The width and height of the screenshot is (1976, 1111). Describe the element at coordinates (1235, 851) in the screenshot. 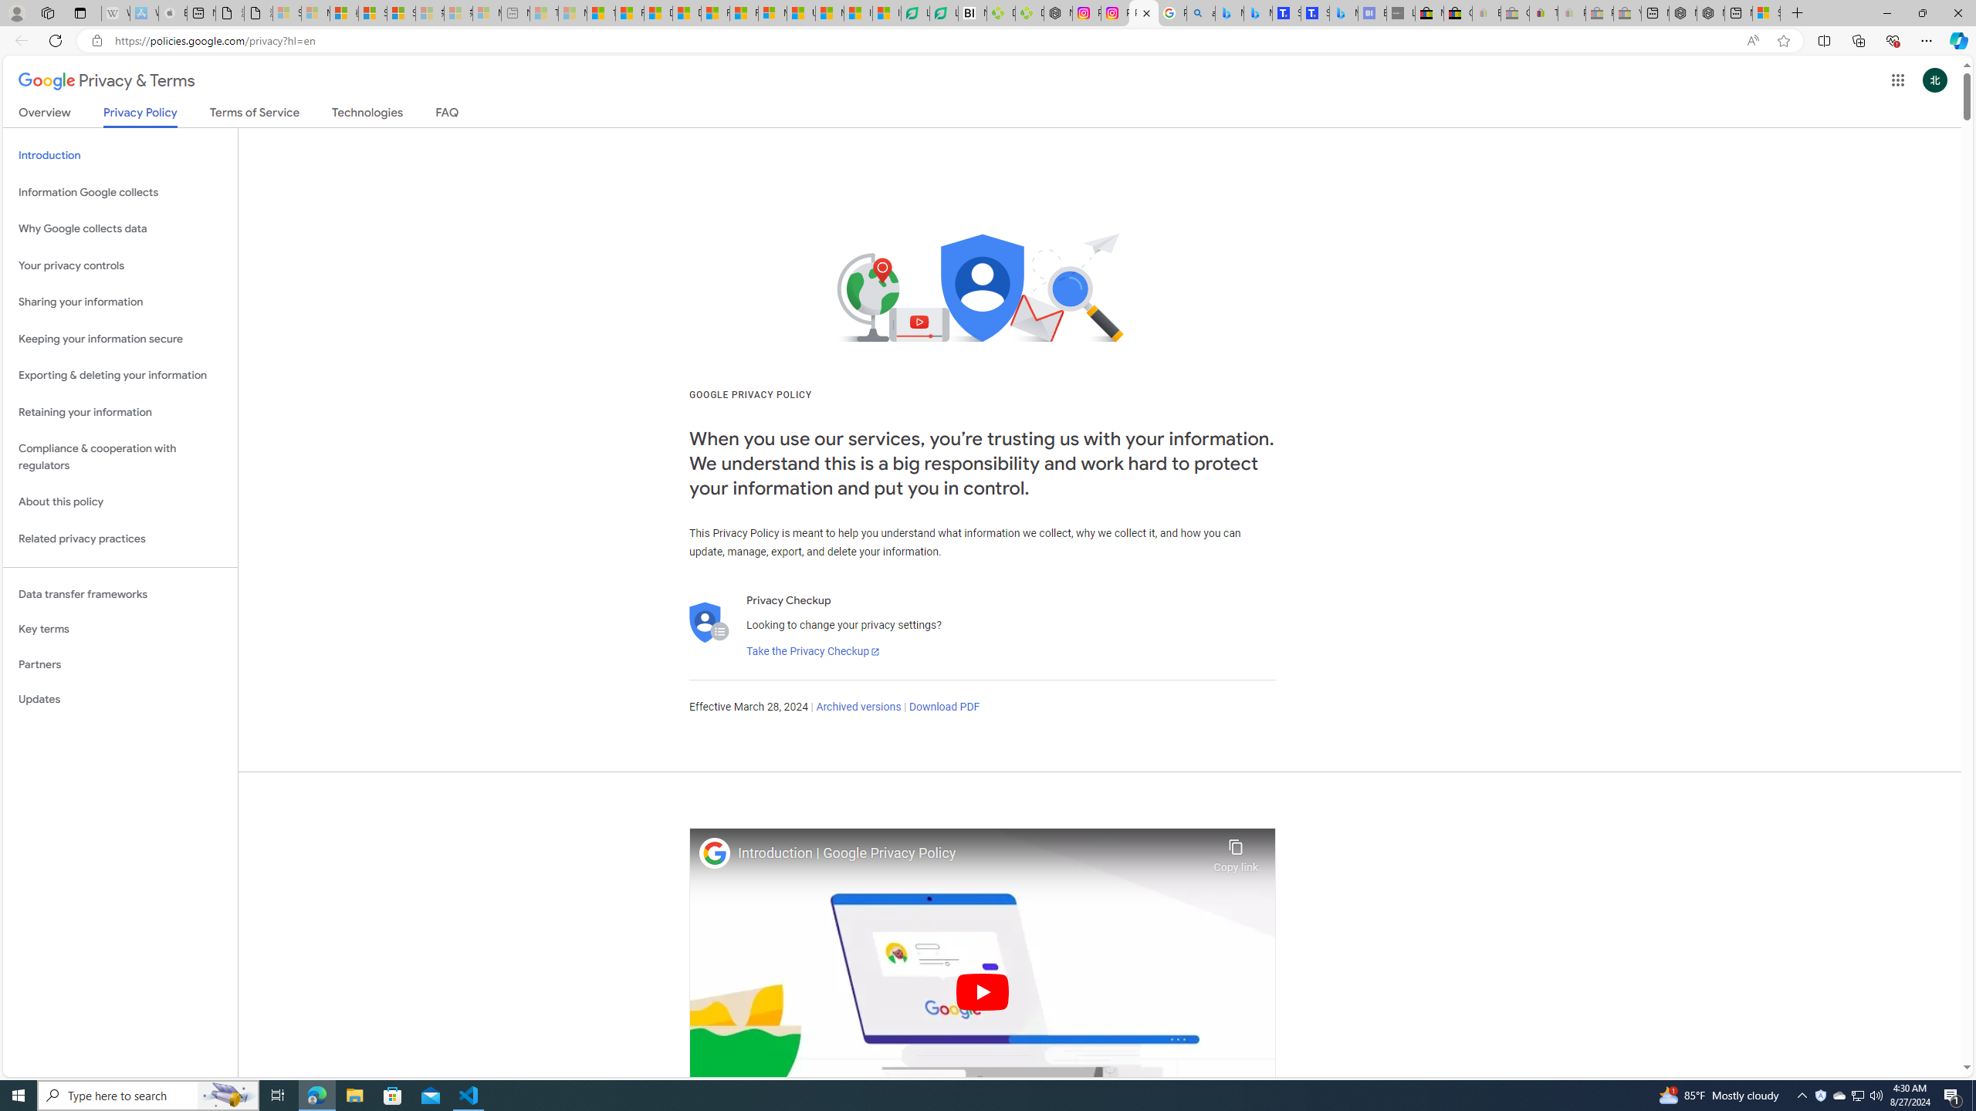

I see `Copy link` at that location.